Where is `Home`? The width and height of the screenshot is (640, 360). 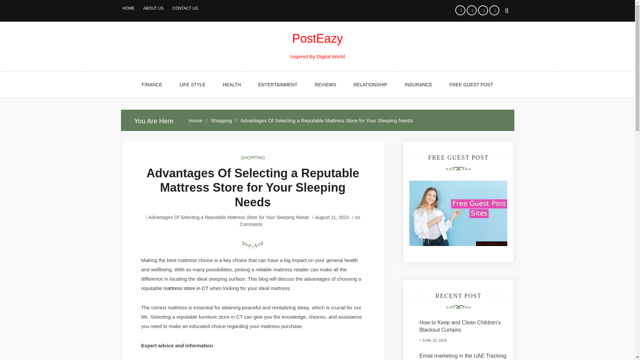
Home is located at coordinates (195, 121).